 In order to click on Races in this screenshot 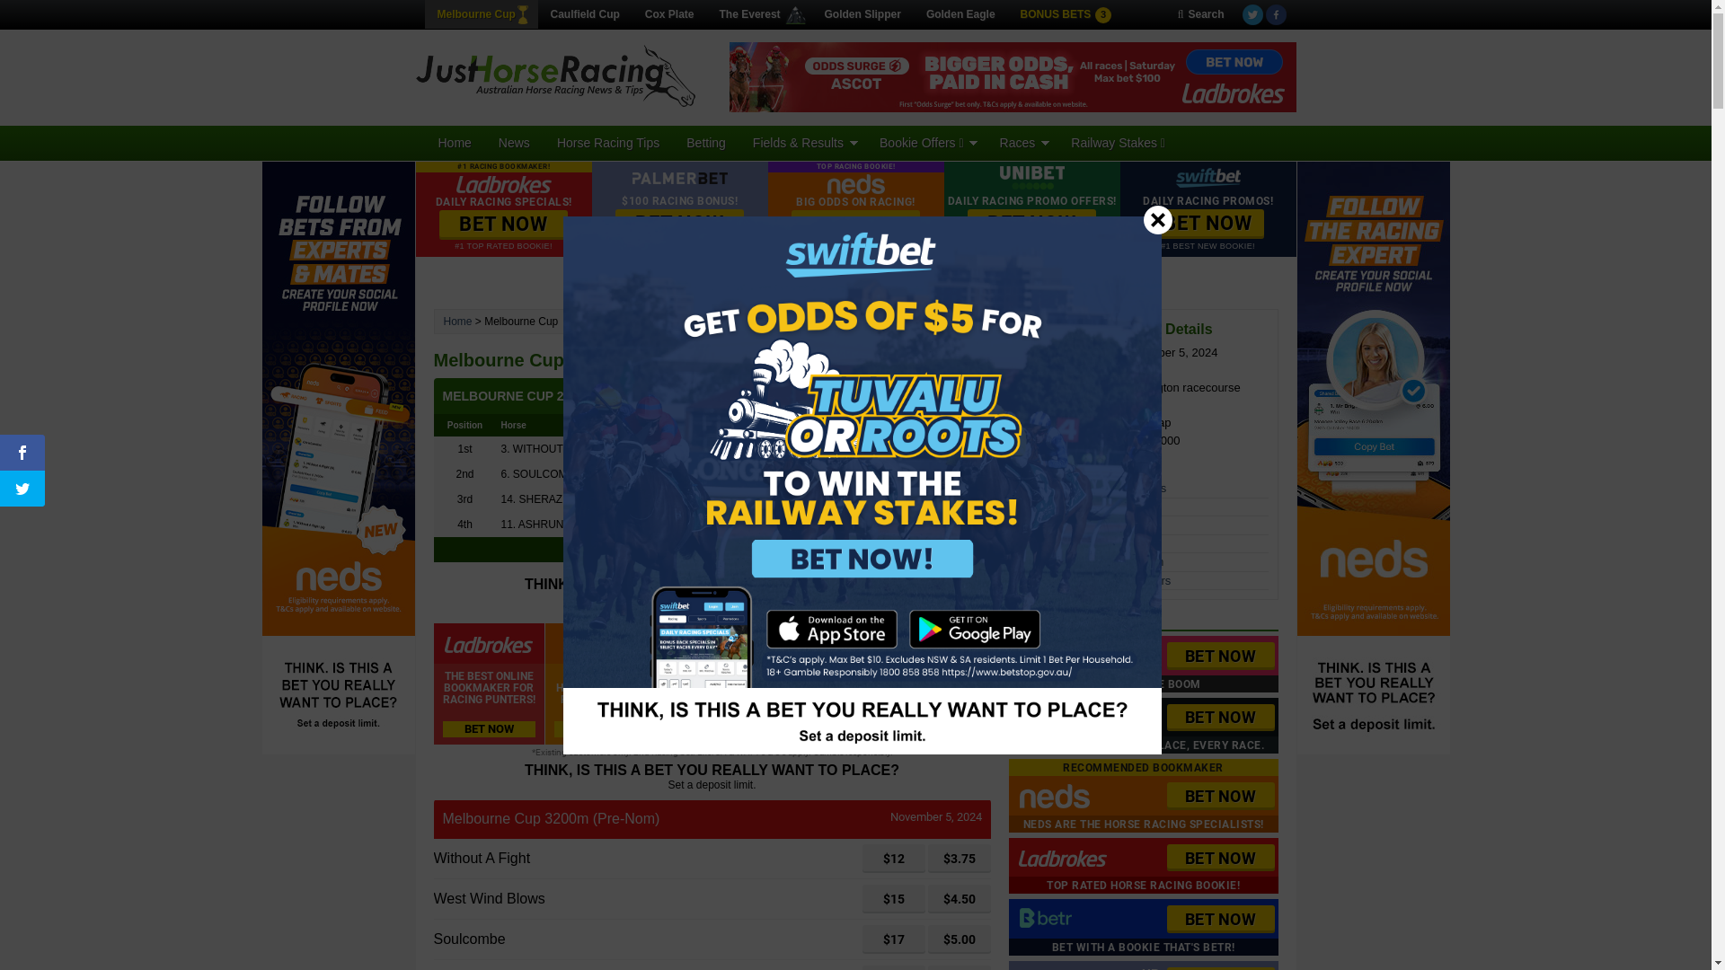, I will do `click(1022, 143)`.